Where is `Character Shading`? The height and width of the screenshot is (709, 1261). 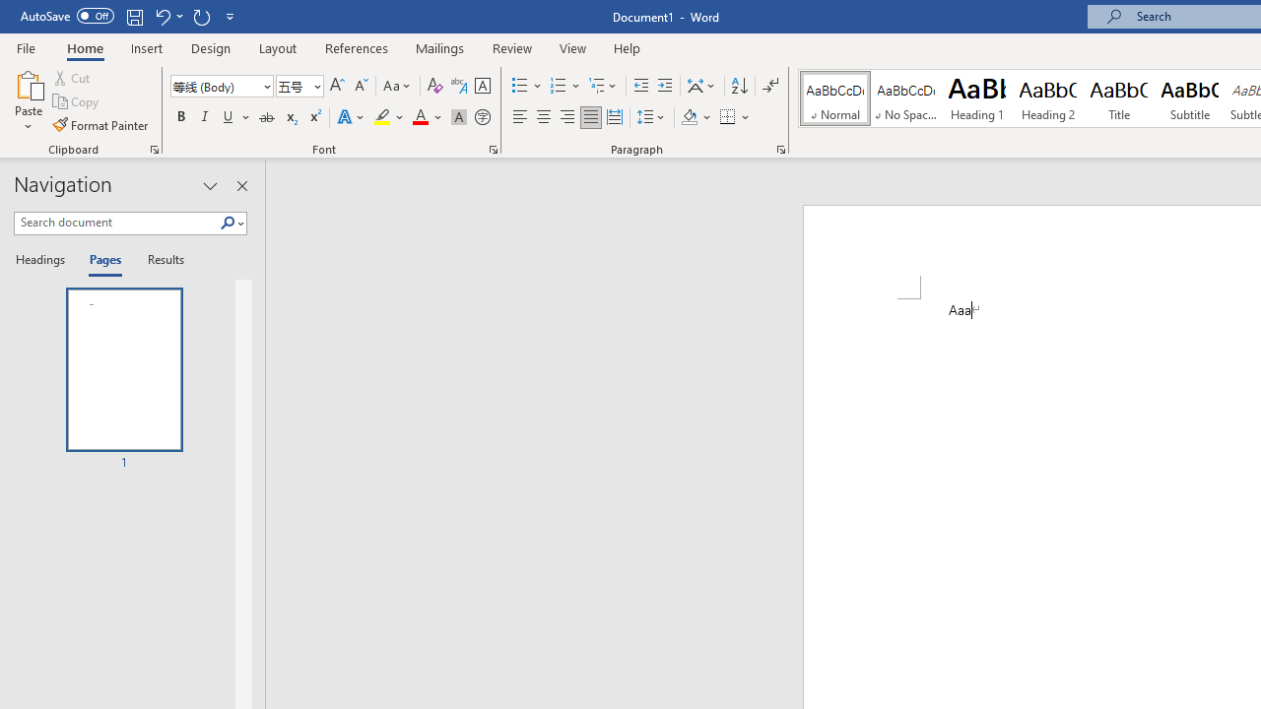 Character Shading is located at coordinates (459, 118).